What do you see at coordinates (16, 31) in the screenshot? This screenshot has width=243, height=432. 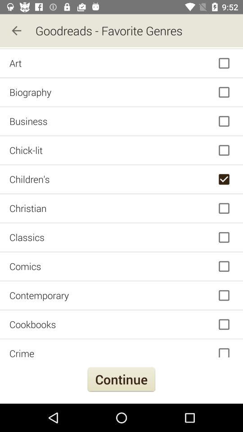 I see `select the icon next to the goodreads - favorite genres` at bounding box center [16, 31].